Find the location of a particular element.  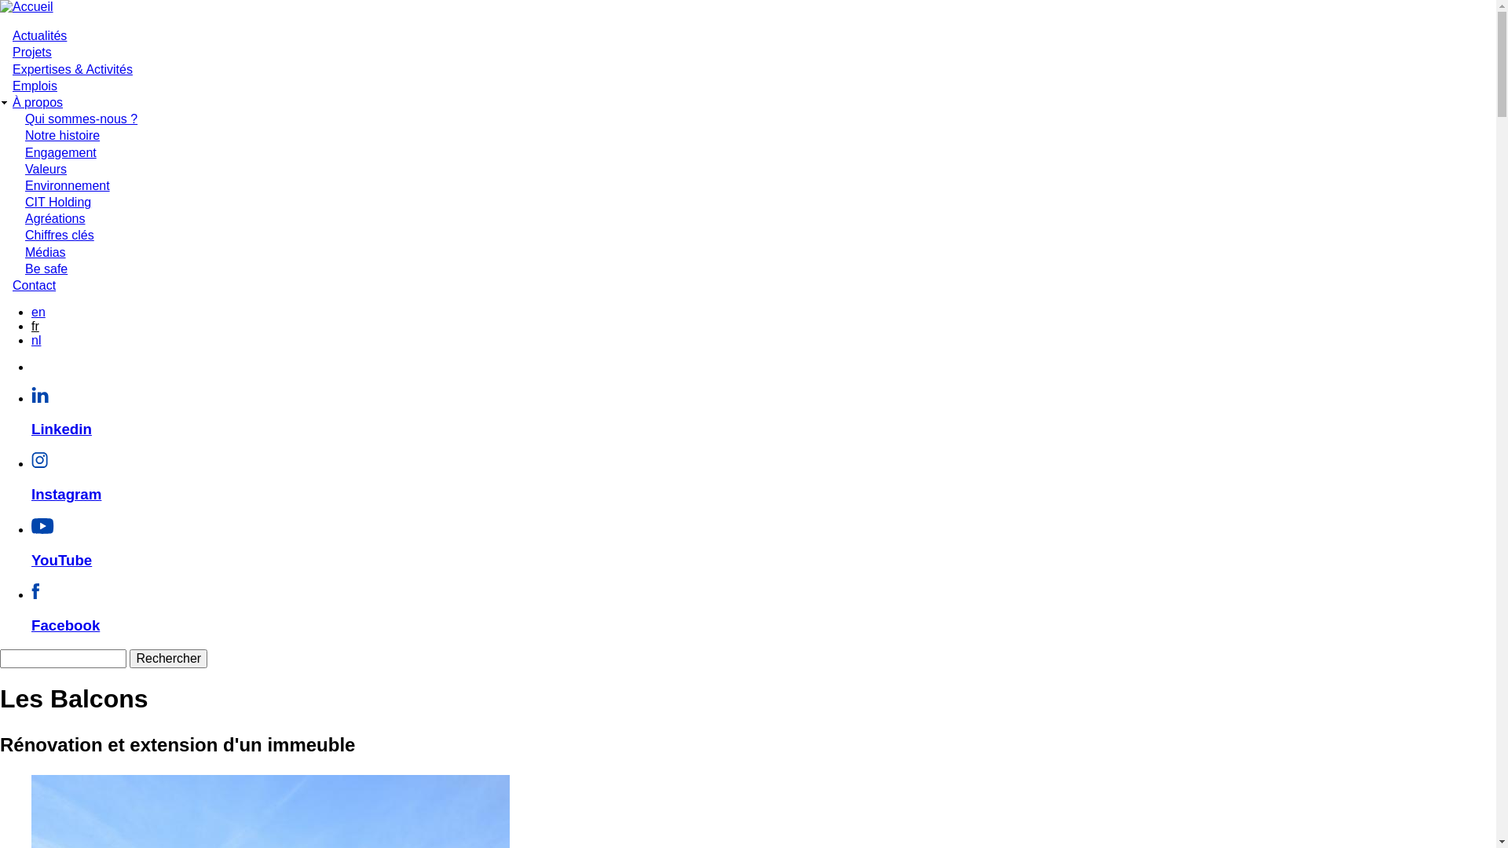

Qui sommes-nous ? is located at coordinates (82, 119).